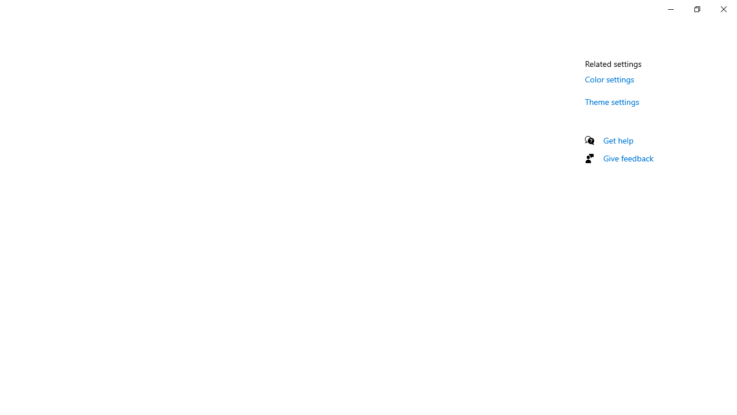 The image size is (737, 415). I want to click on Minimize Settings, so click(670, 9).